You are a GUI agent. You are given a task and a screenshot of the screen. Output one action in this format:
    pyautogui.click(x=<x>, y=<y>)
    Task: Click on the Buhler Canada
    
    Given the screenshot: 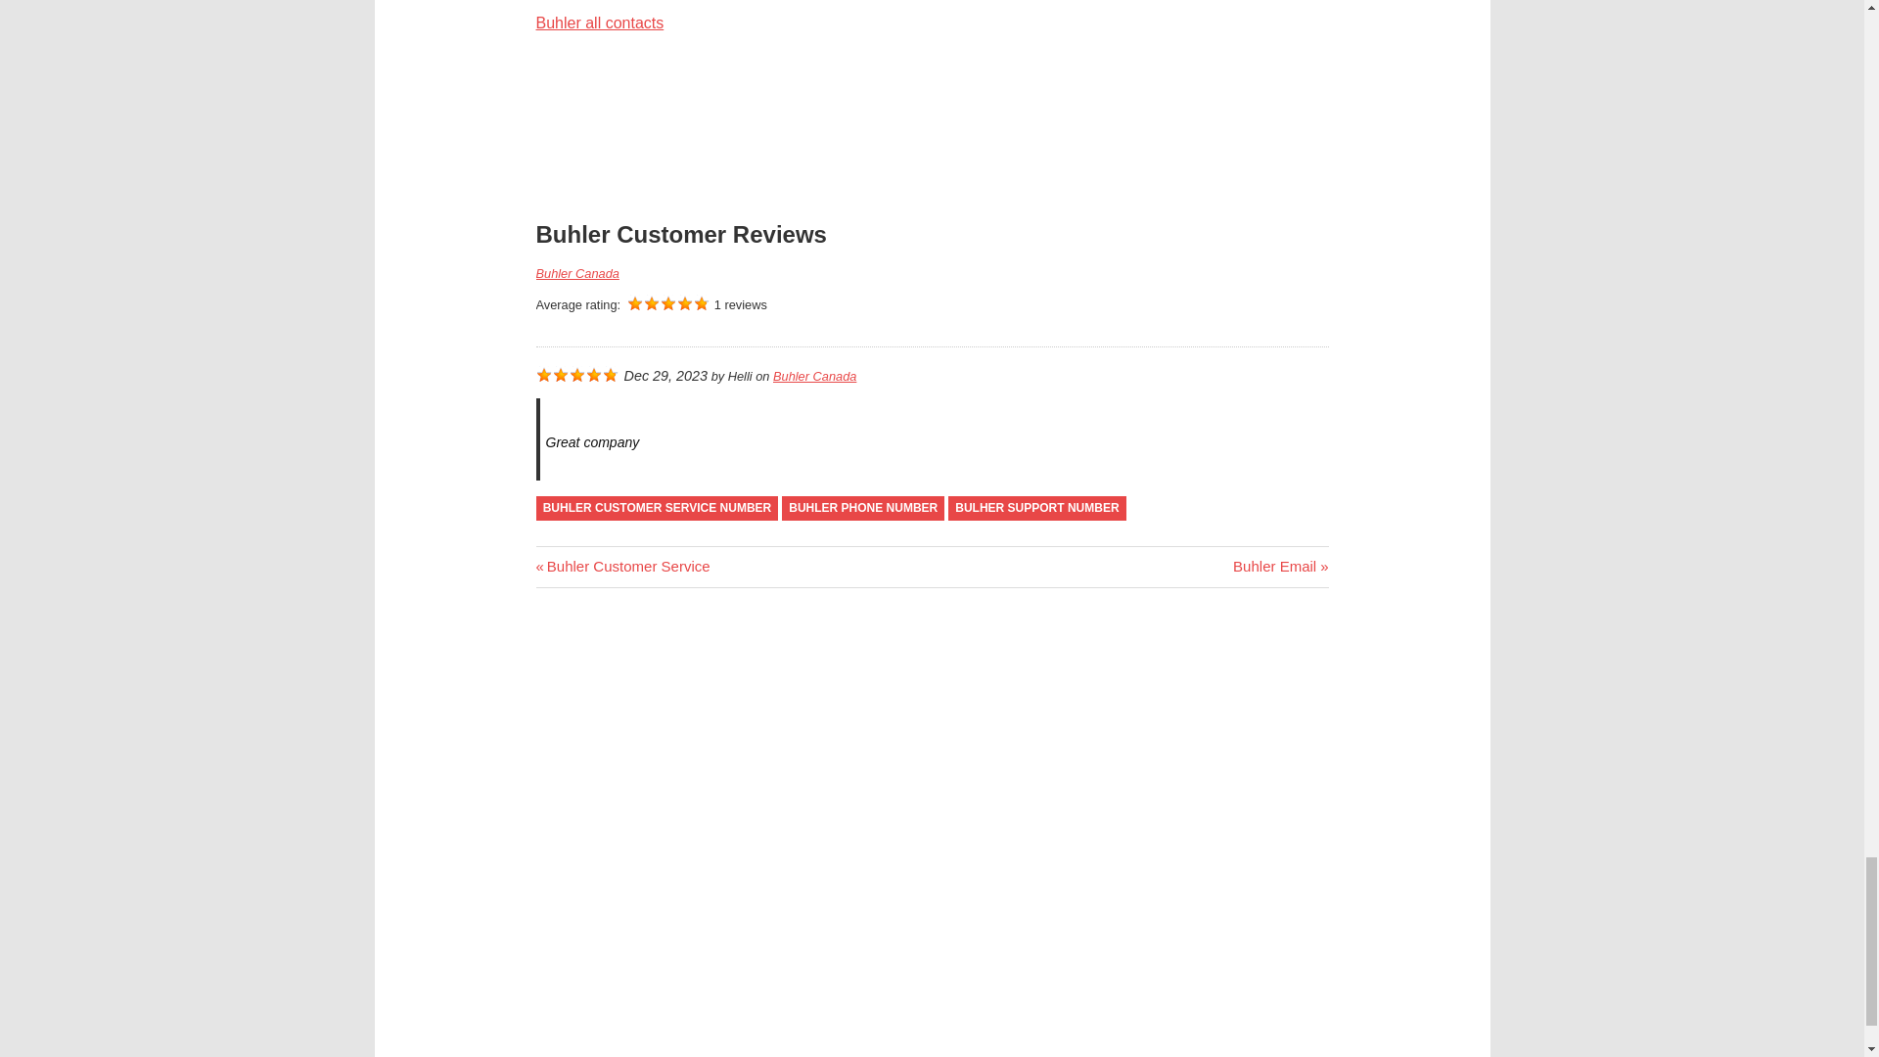 What is the action you would take?
    pyautogui.click(x=814, y=376)
    